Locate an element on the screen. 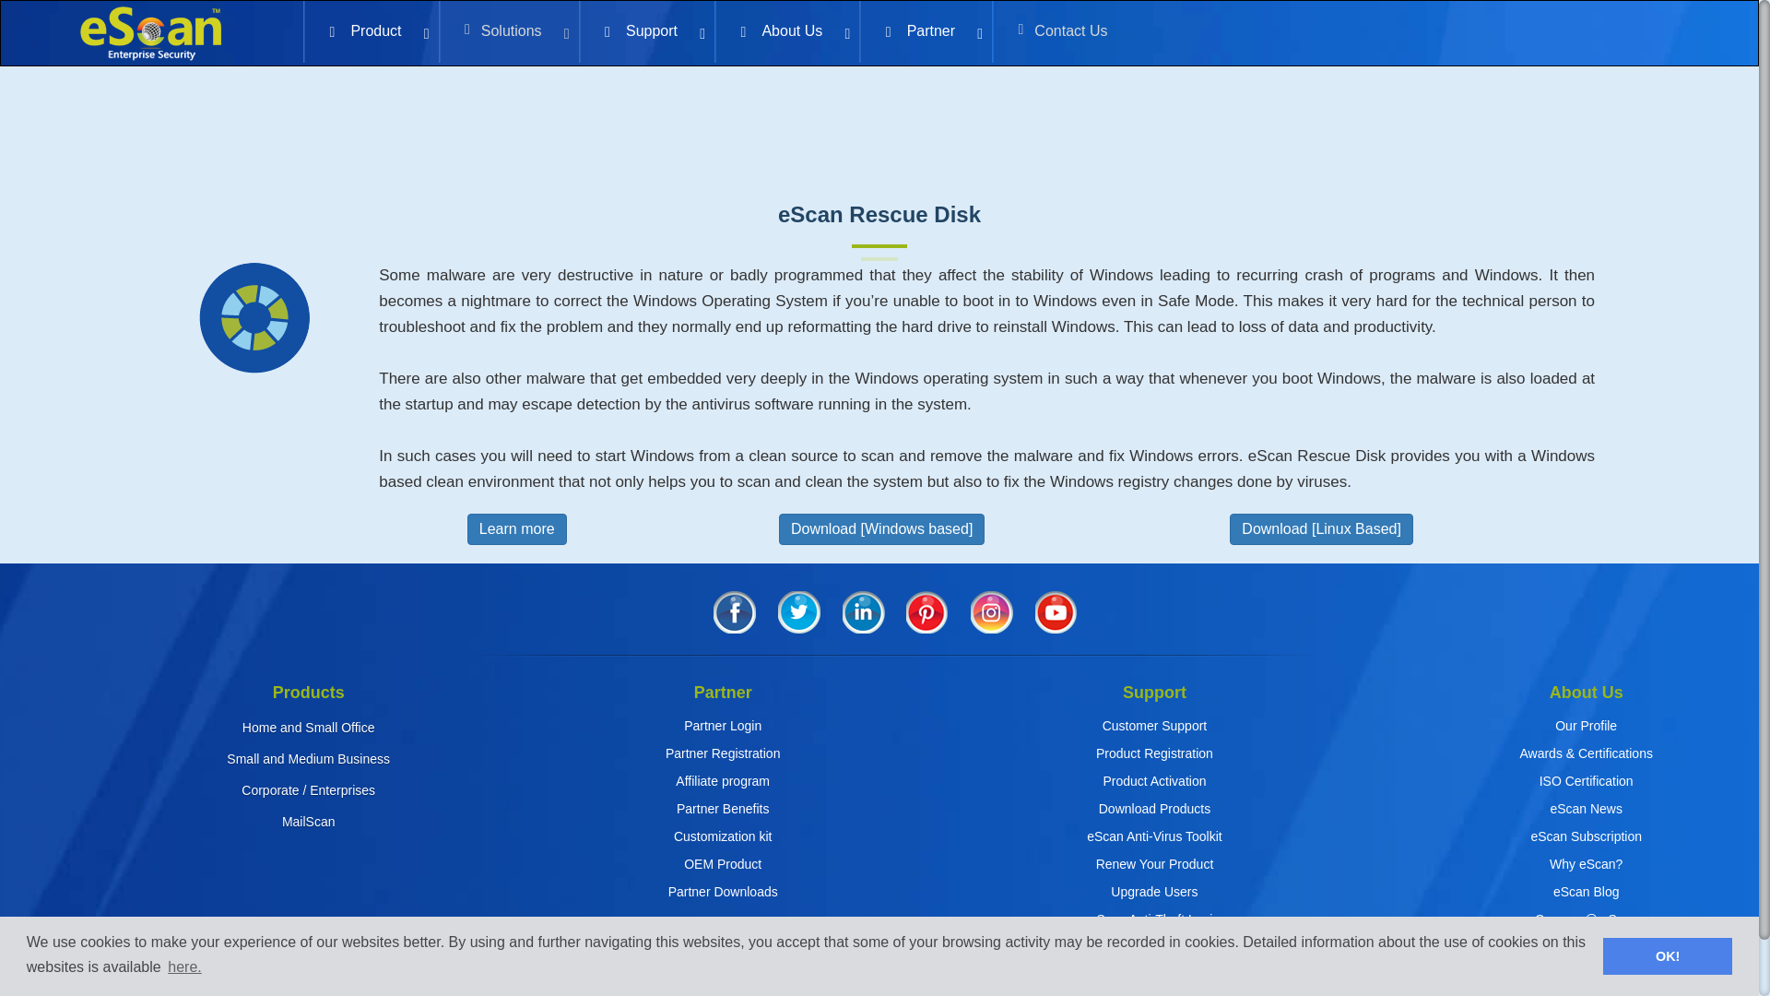 The image size is (1770, 996). Product is located at coordinates (254, 318).